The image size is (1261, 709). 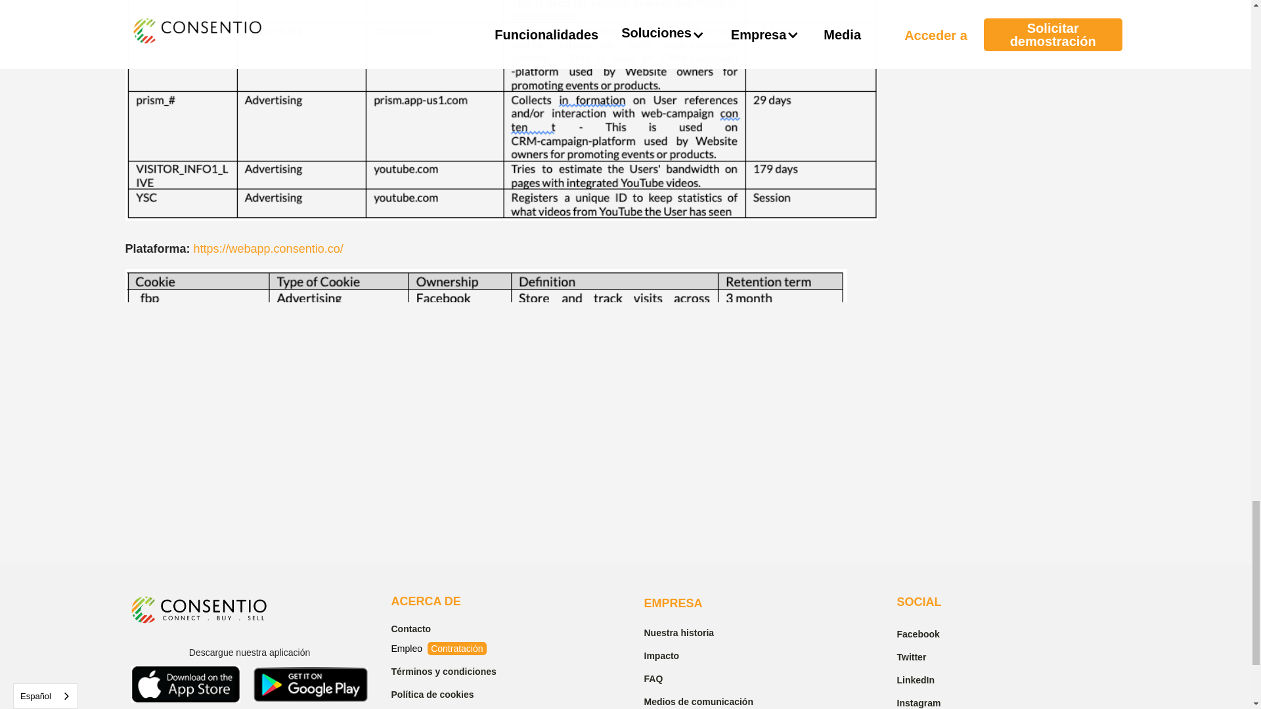 What do you see at coordinates (709, 677) in the screenshot?
I see `FAQ` at bounding box center [709, 677].